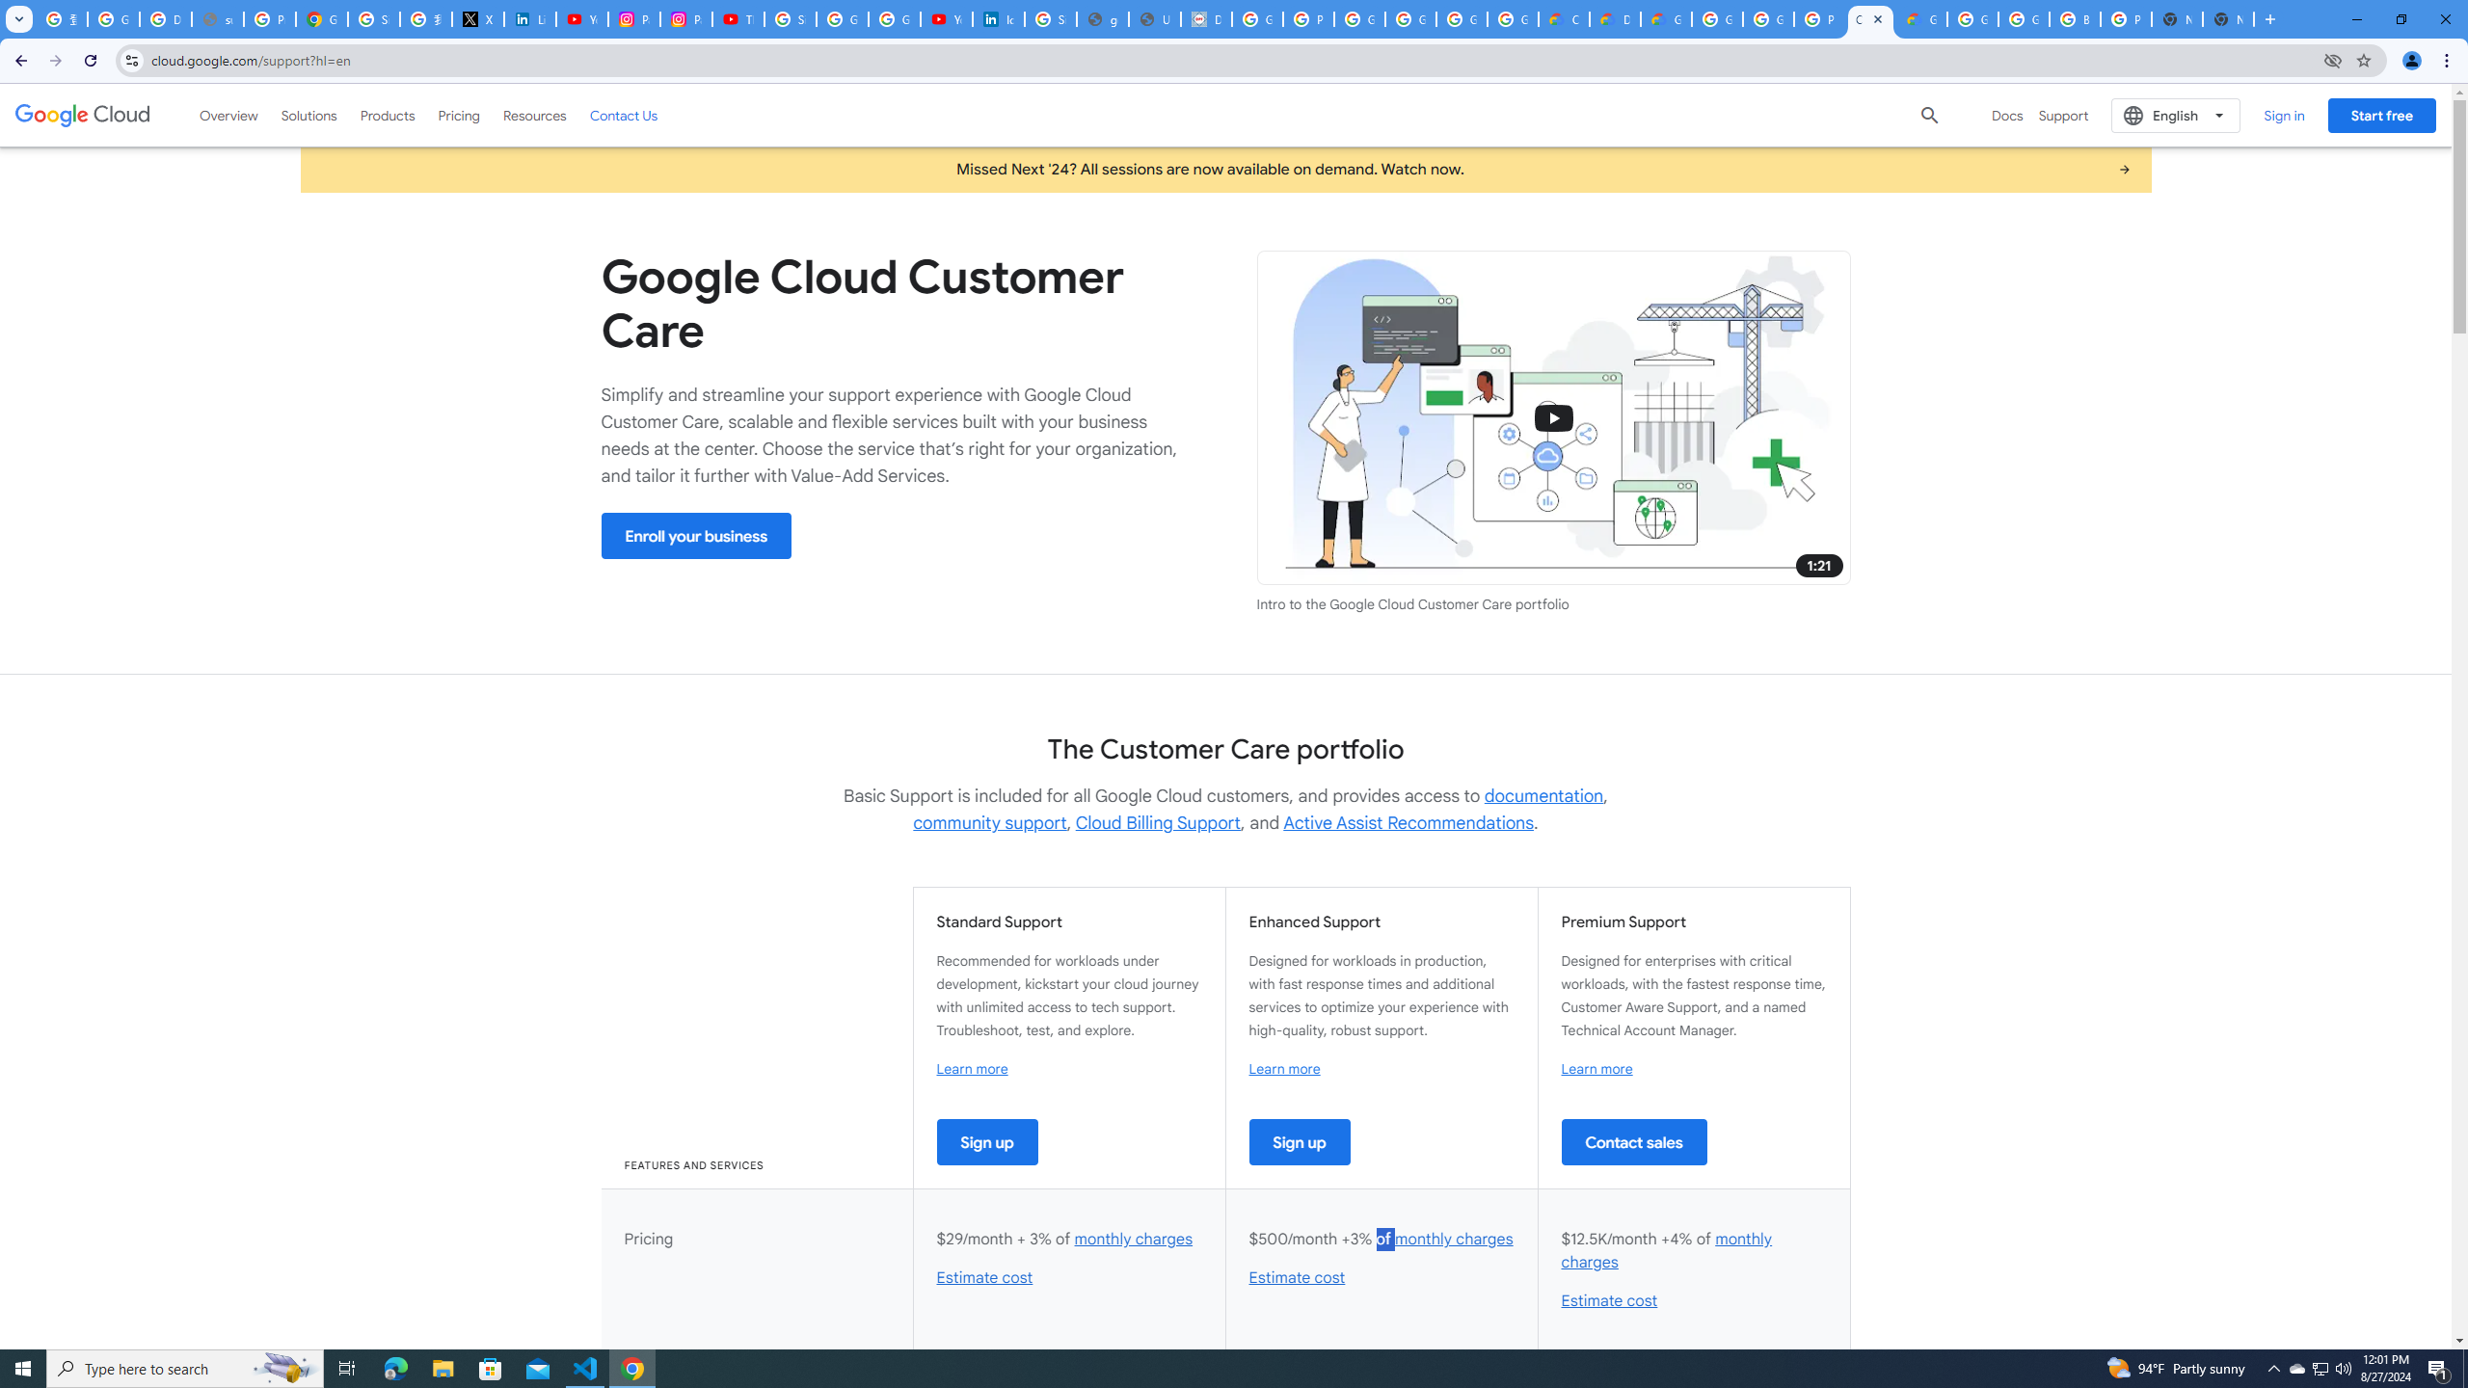 The image size is (2468, 1388). I want to click on Active Assist Recommendations, so click(1408, 823).